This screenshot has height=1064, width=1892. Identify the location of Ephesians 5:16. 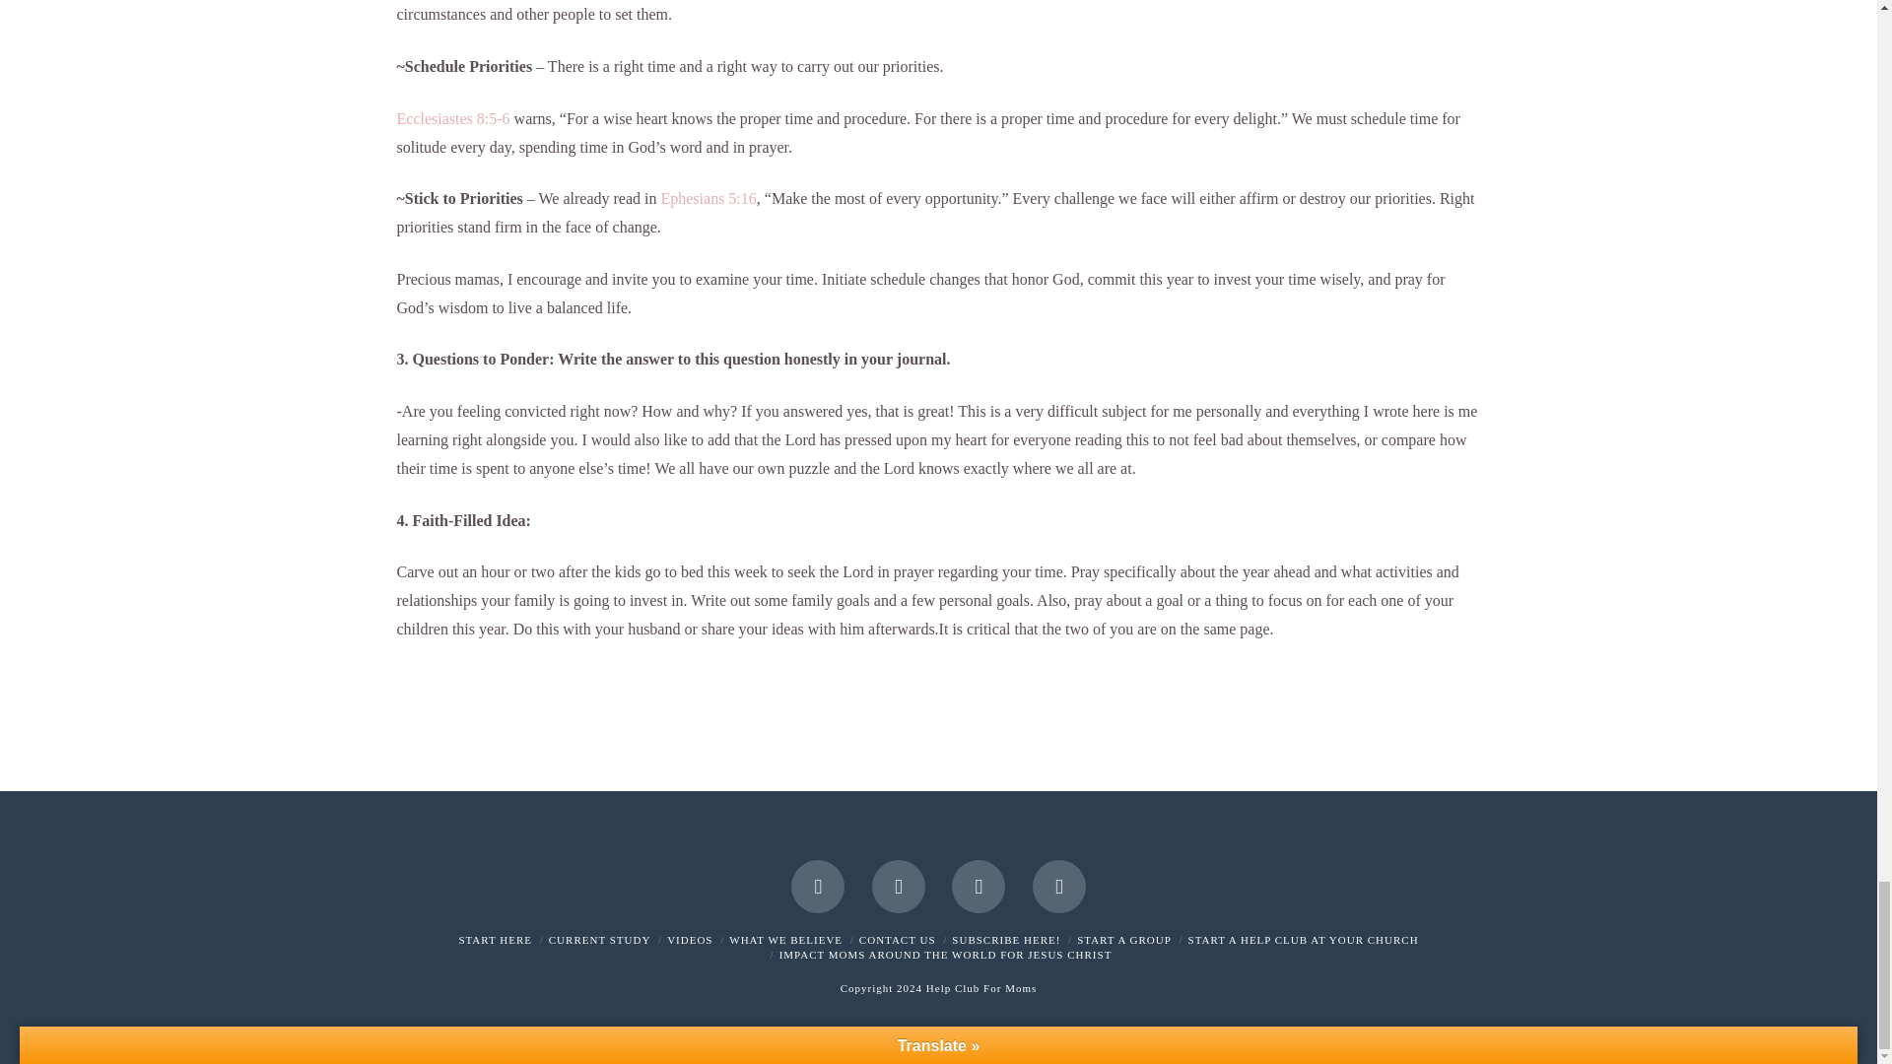
(708, 198).